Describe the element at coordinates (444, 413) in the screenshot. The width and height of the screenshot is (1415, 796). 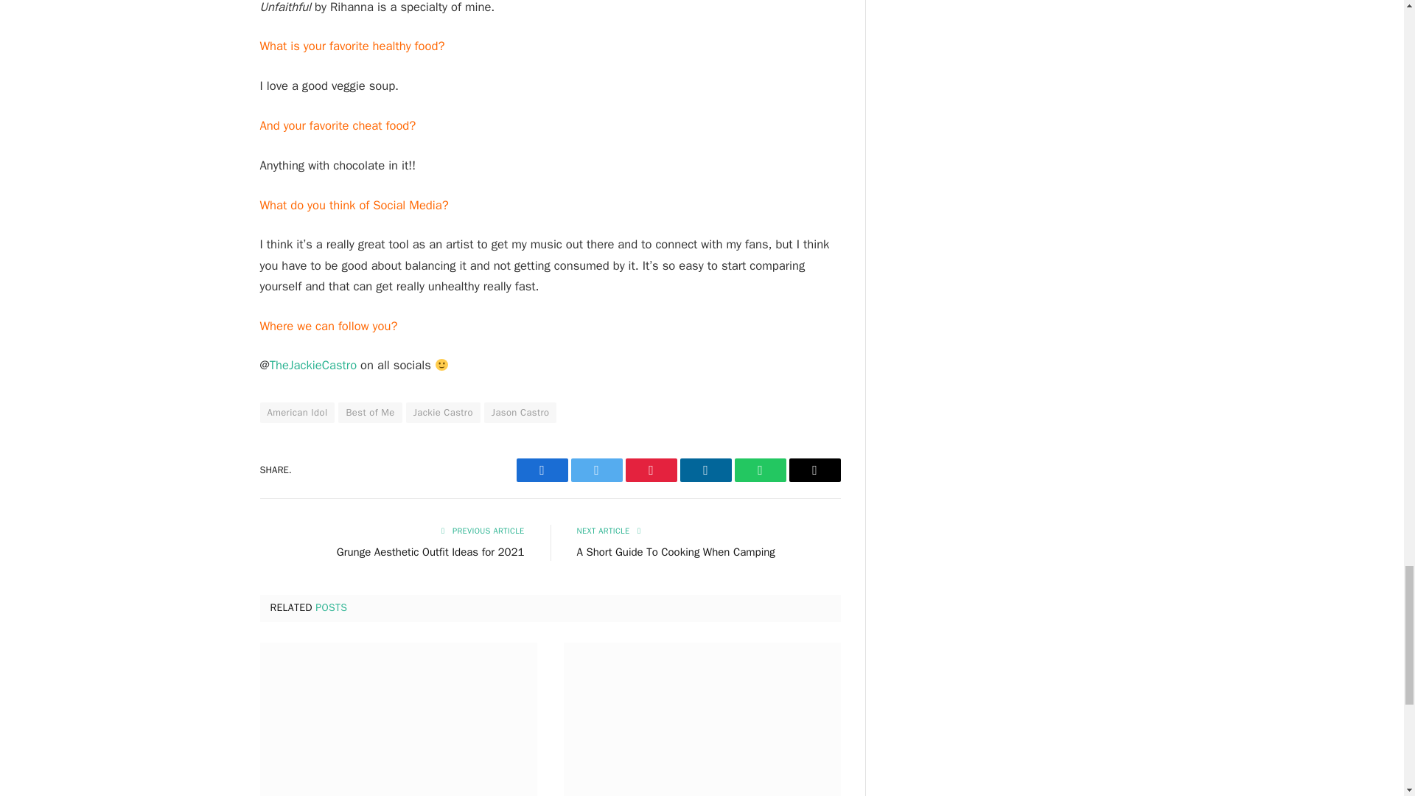
I see `Jackie Castro` at that location.